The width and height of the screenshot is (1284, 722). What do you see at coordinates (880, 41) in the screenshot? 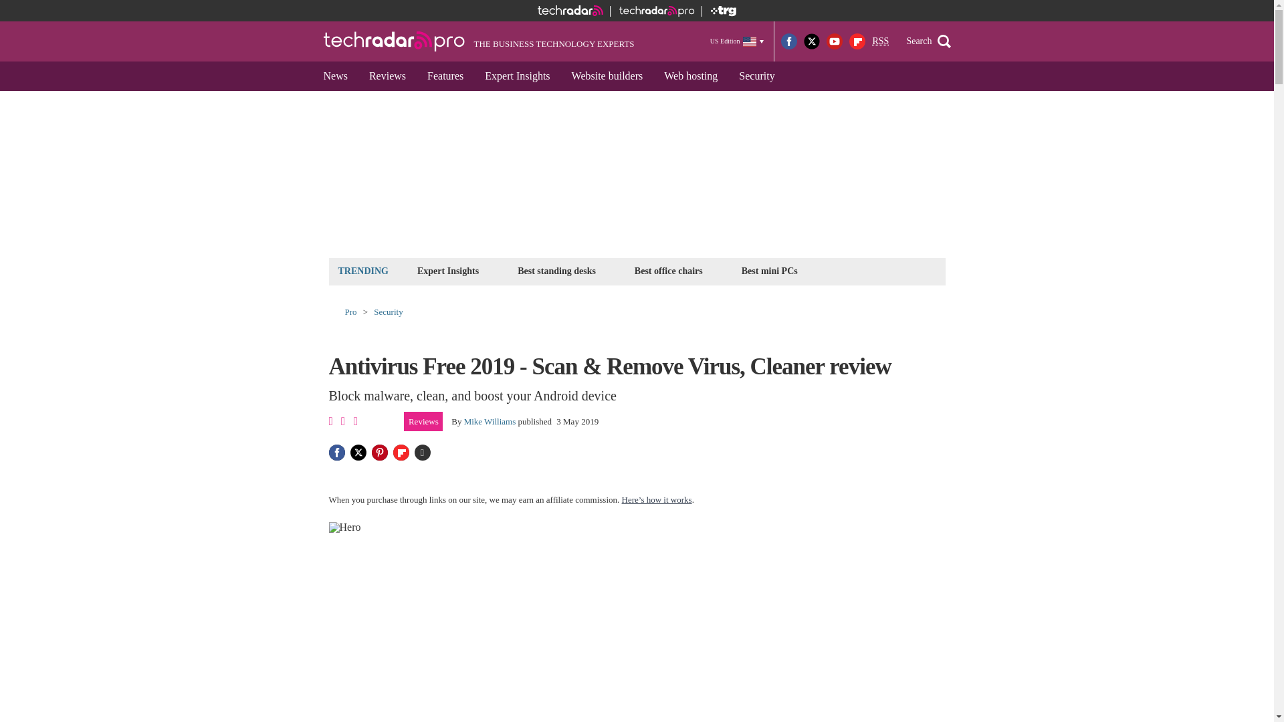
I see `RSS` at bounding box center [880, 41].